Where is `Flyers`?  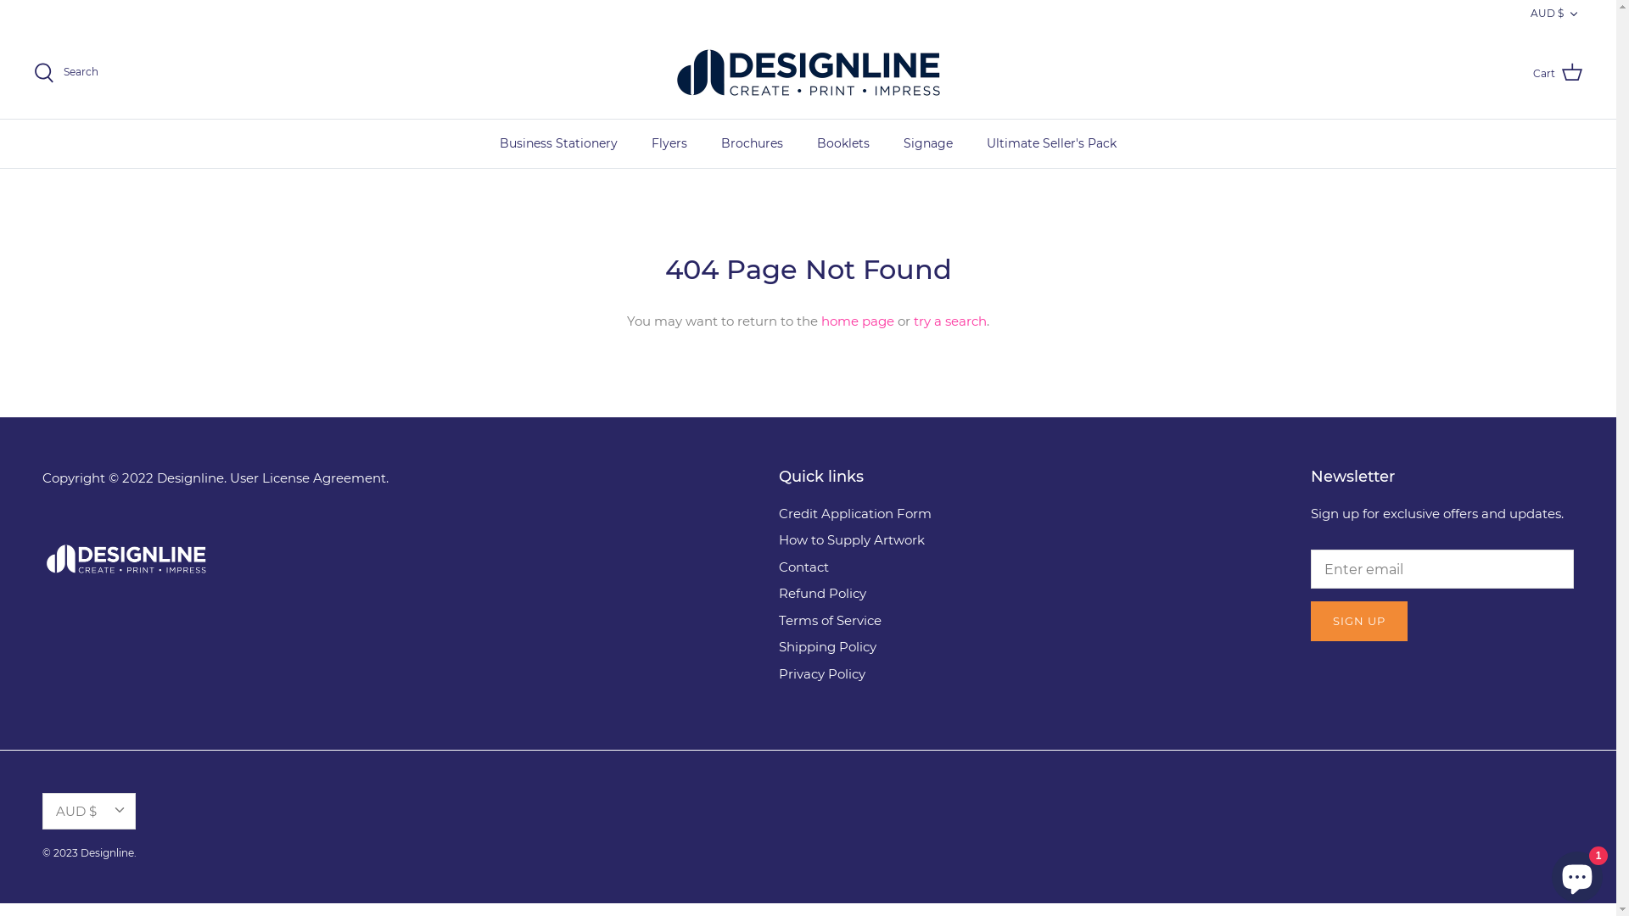 Flyers is located at coordinates (669, 144).